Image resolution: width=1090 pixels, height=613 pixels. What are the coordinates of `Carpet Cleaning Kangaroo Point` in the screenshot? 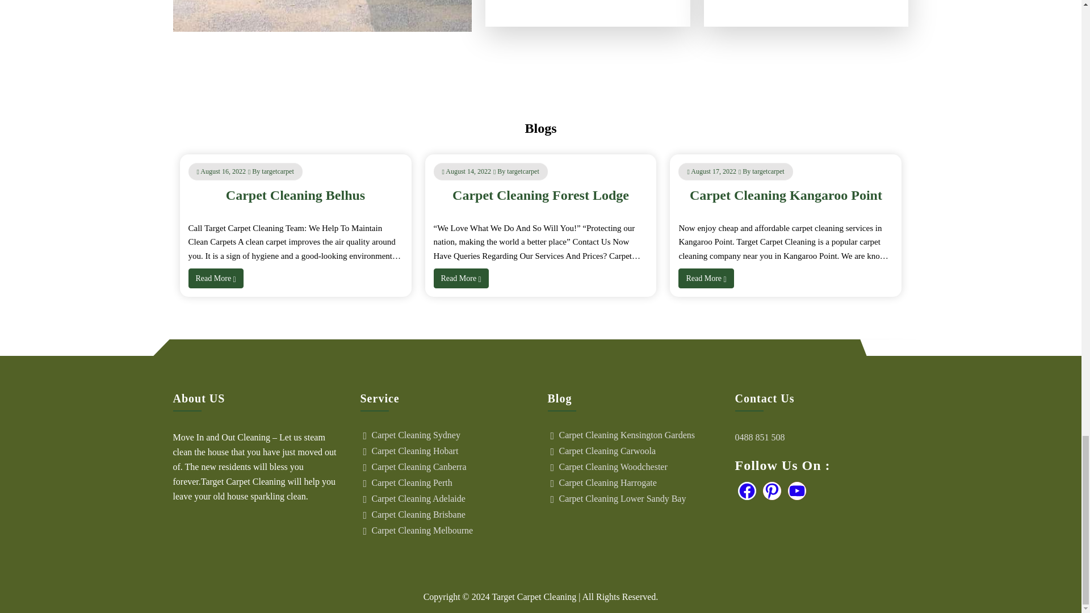 It's located at (786, 195).